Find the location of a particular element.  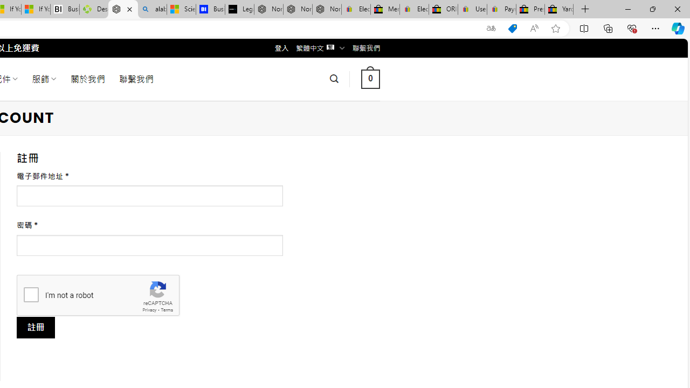

Show translate options is located at coordinates (491, 29).